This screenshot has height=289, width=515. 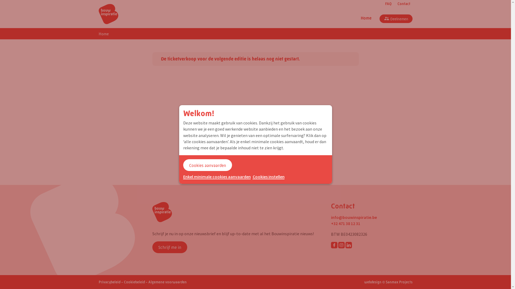 I want to click on Deelnemen, so click(x=396, y=19).